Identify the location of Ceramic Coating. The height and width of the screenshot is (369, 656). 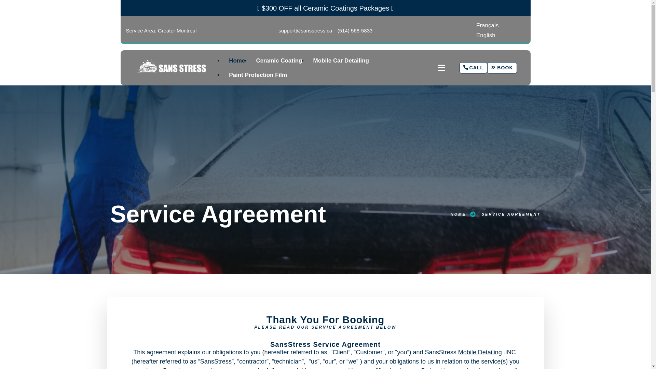
(279, 61).